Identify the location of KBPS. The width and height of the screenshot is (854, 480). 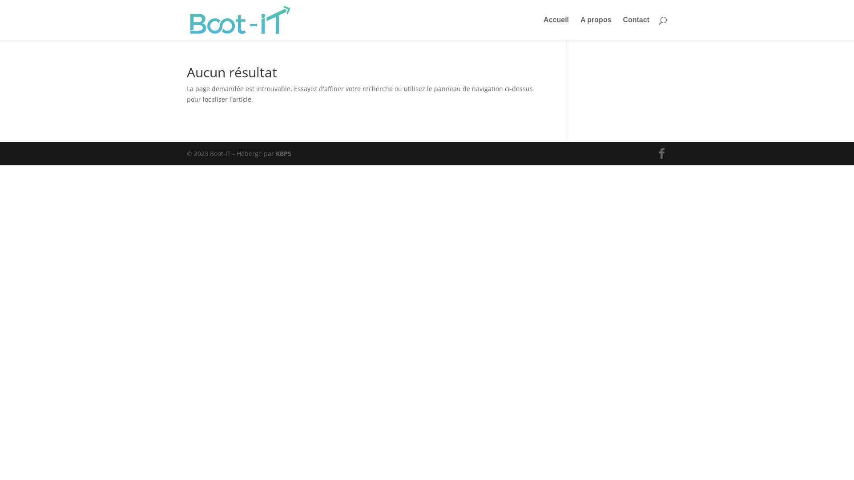
(284, 154).